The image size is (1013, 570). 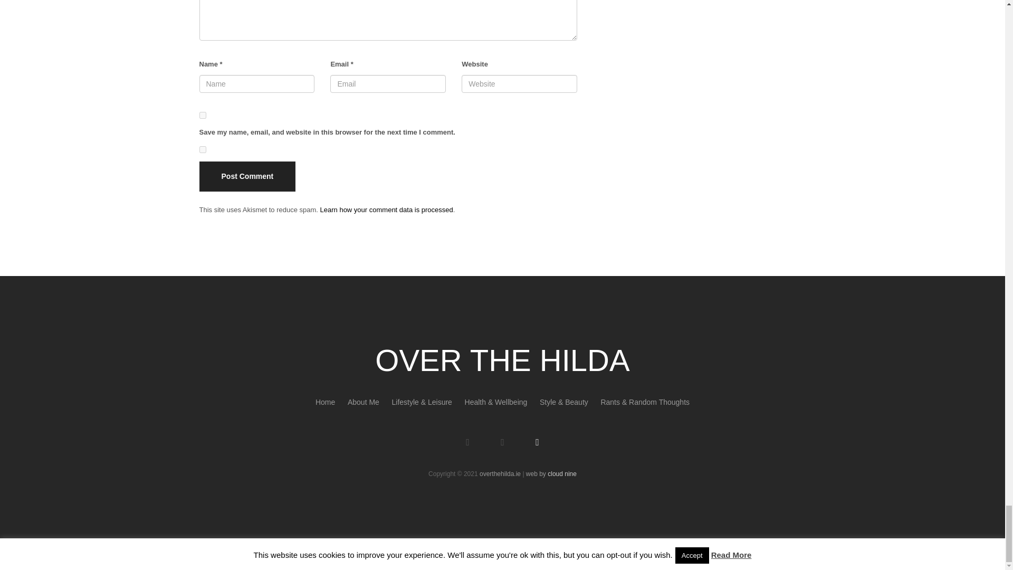 I want to click on Post Comment, so click(x=247, y=176).